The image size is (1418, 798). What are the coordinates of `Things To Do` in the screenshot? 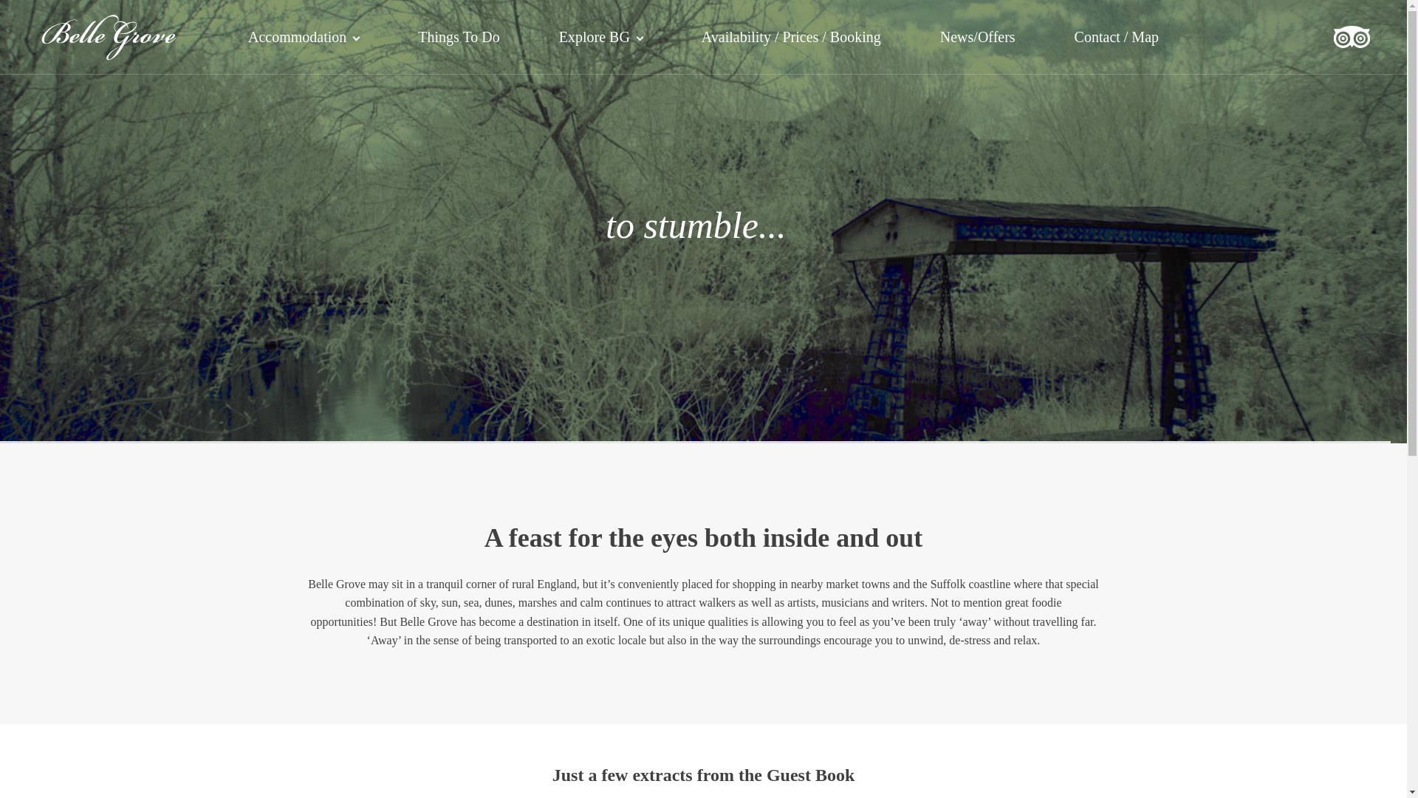 It's located at (459, 38).